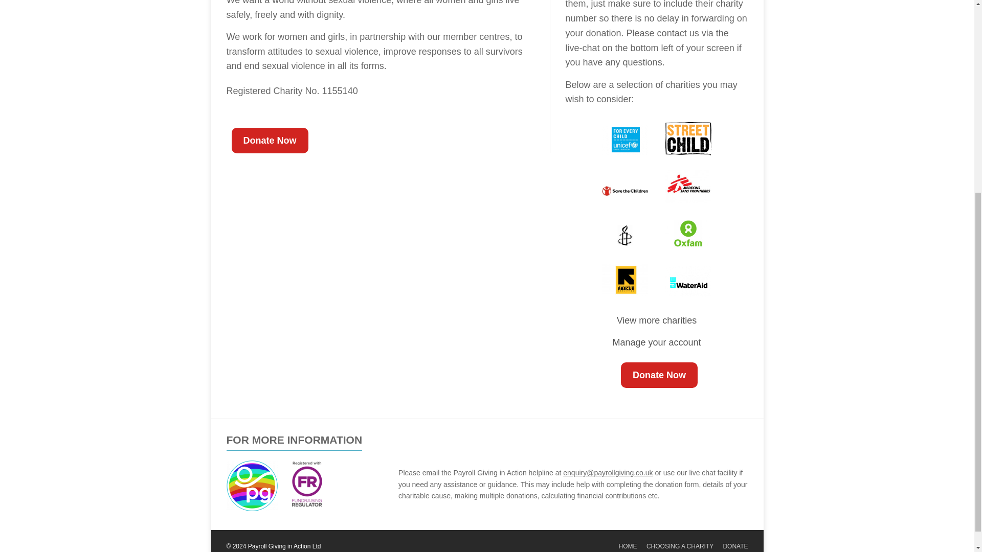 The width and height of the screenshot is (982, 552). I want to click on Save The Children - DEC member, so click(625, 190).